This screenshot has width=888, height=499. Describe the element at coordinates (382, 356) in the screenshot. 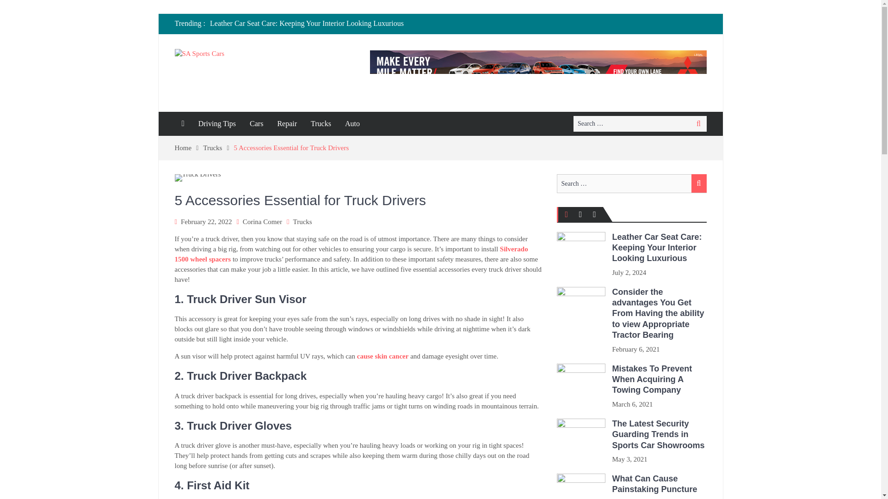

I see `cause skin cancer` at that location.